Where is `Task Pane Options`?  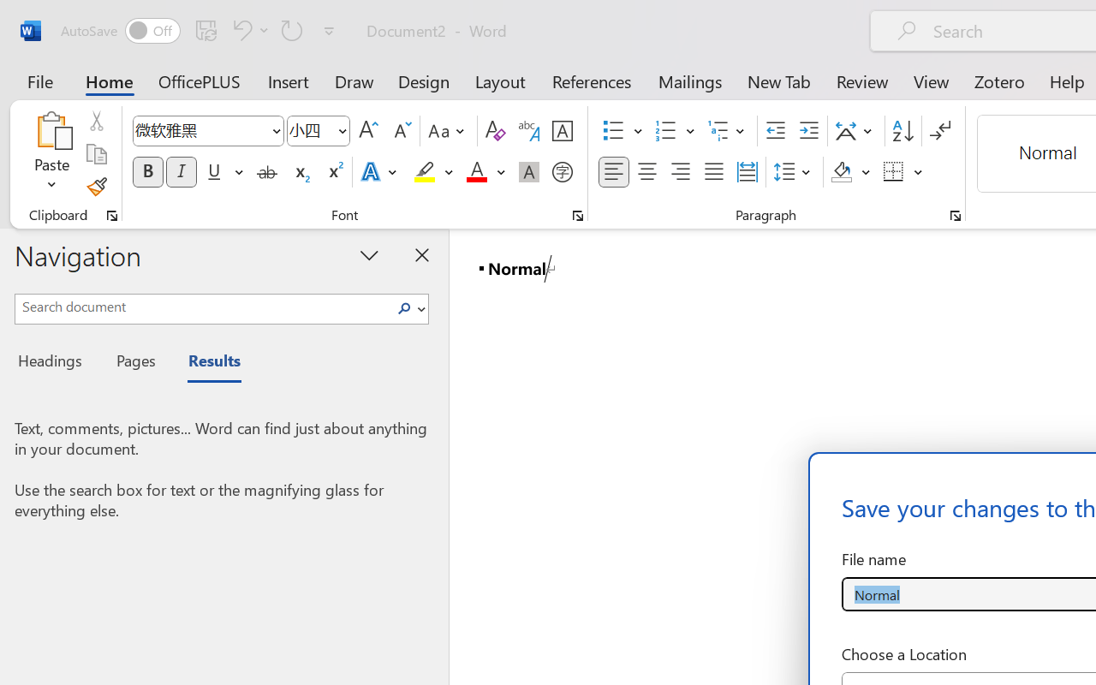
Task Pane Options is located at coordinates (370, 254).